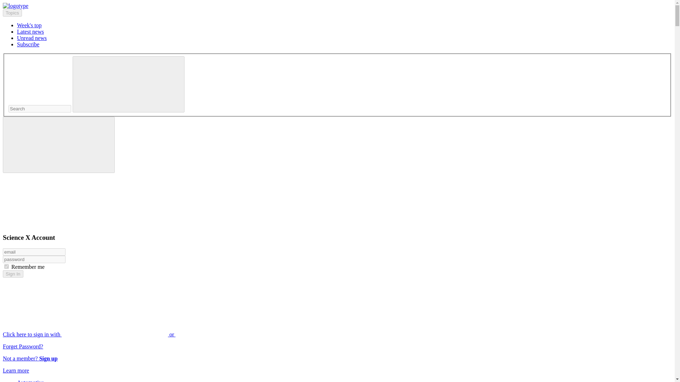  Describe the element at coordinates (12, 13) in the screenshot. I see `Topics` at that location.